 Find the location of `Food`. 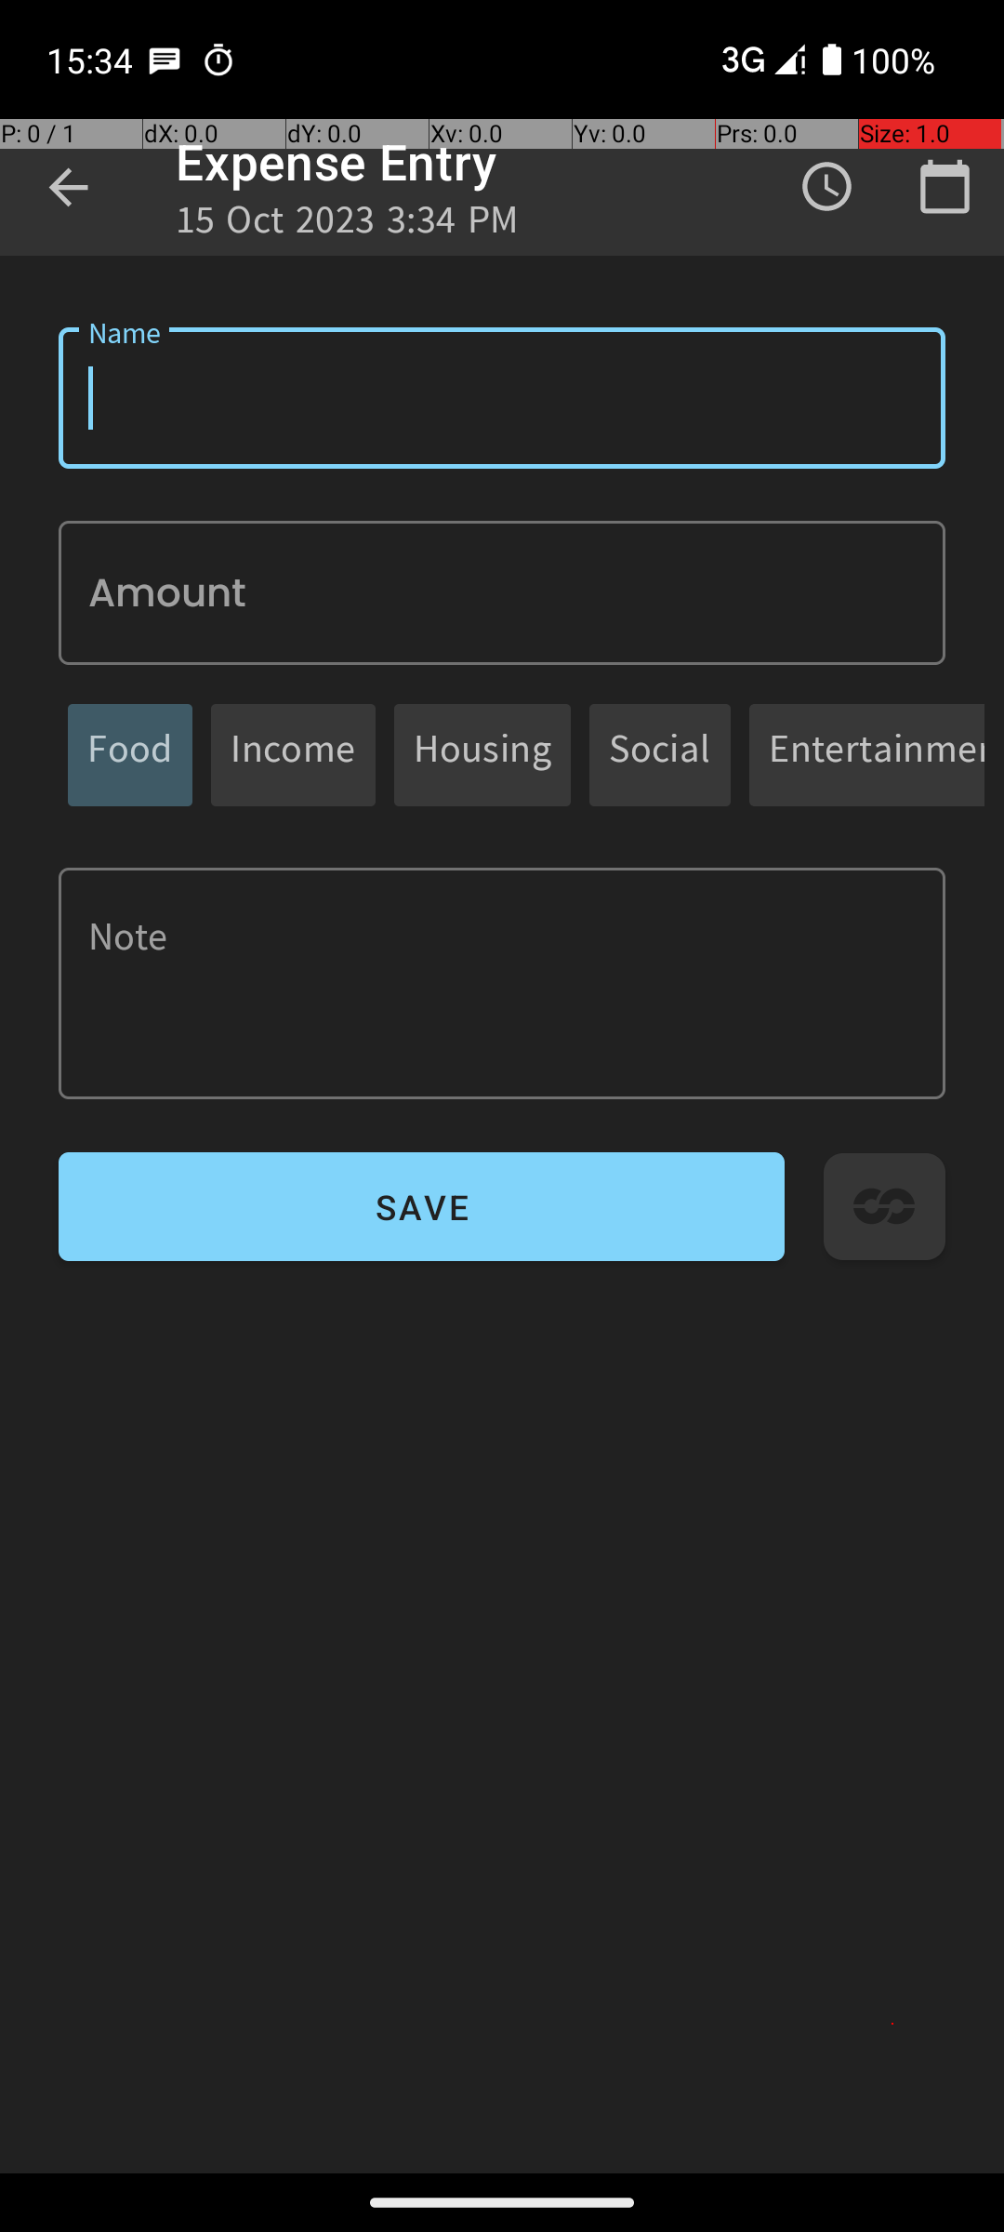

Food is located at coordinates (130, 755).